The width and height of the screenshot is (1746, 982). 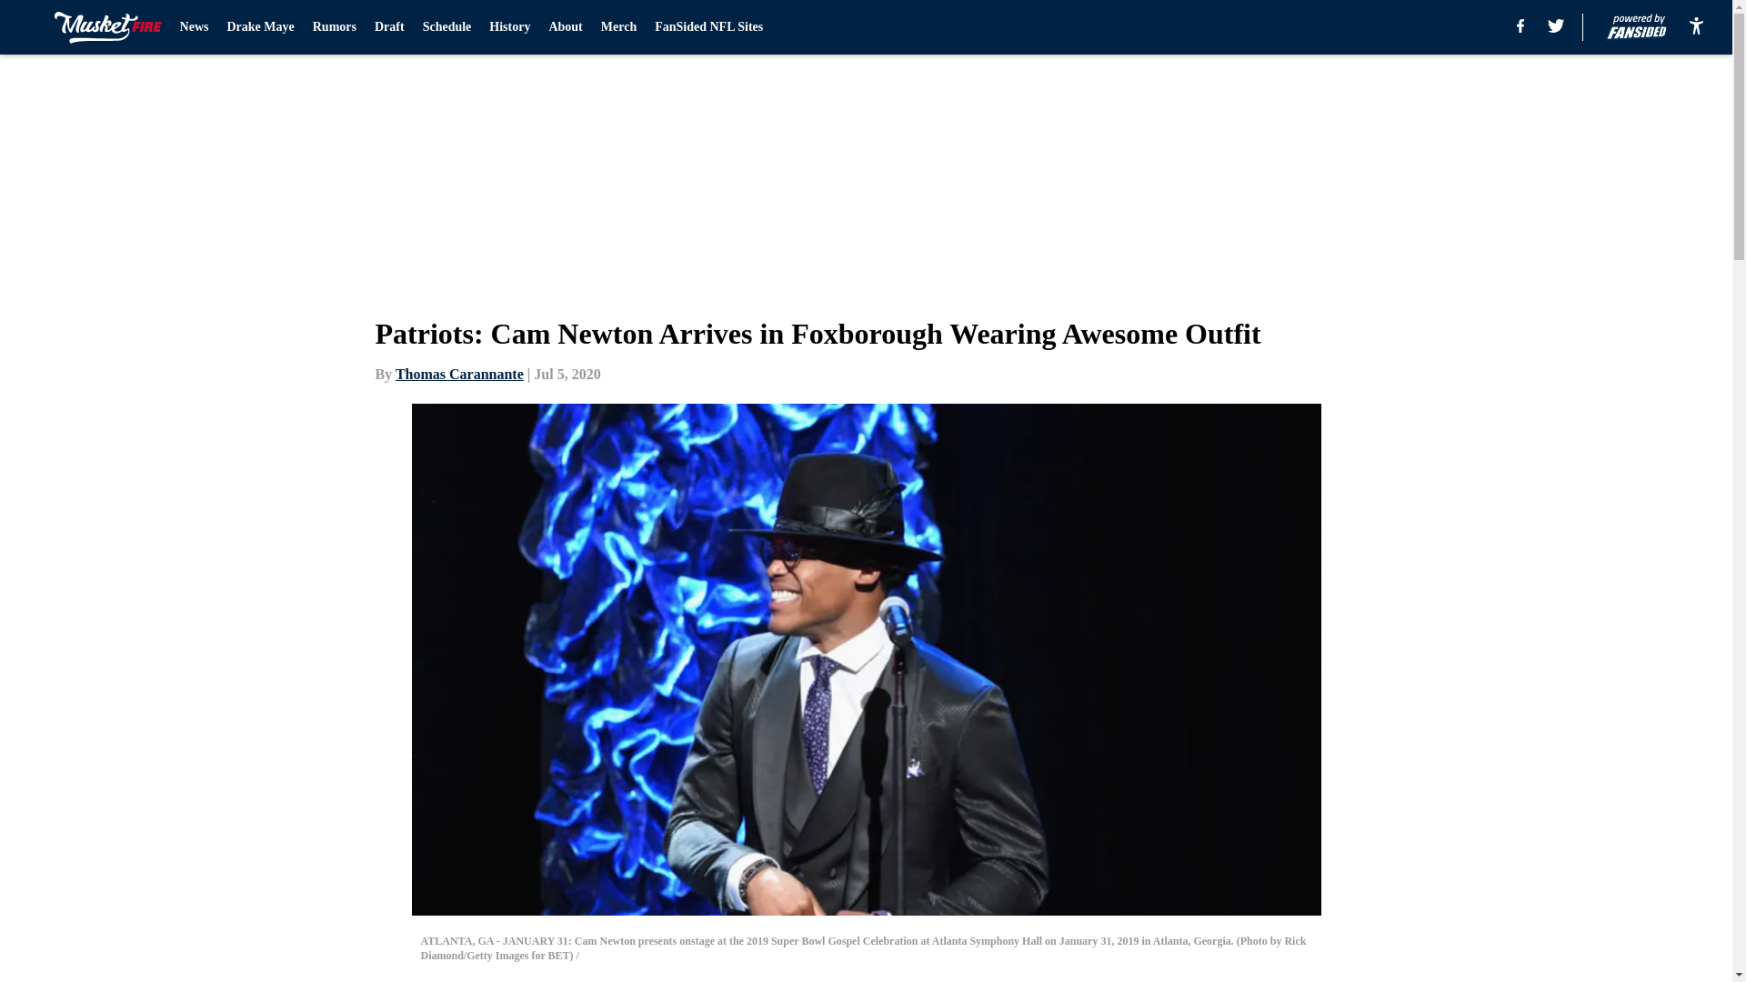 I want to click on FanSided NFL Sites, so click(x=709, y=27).